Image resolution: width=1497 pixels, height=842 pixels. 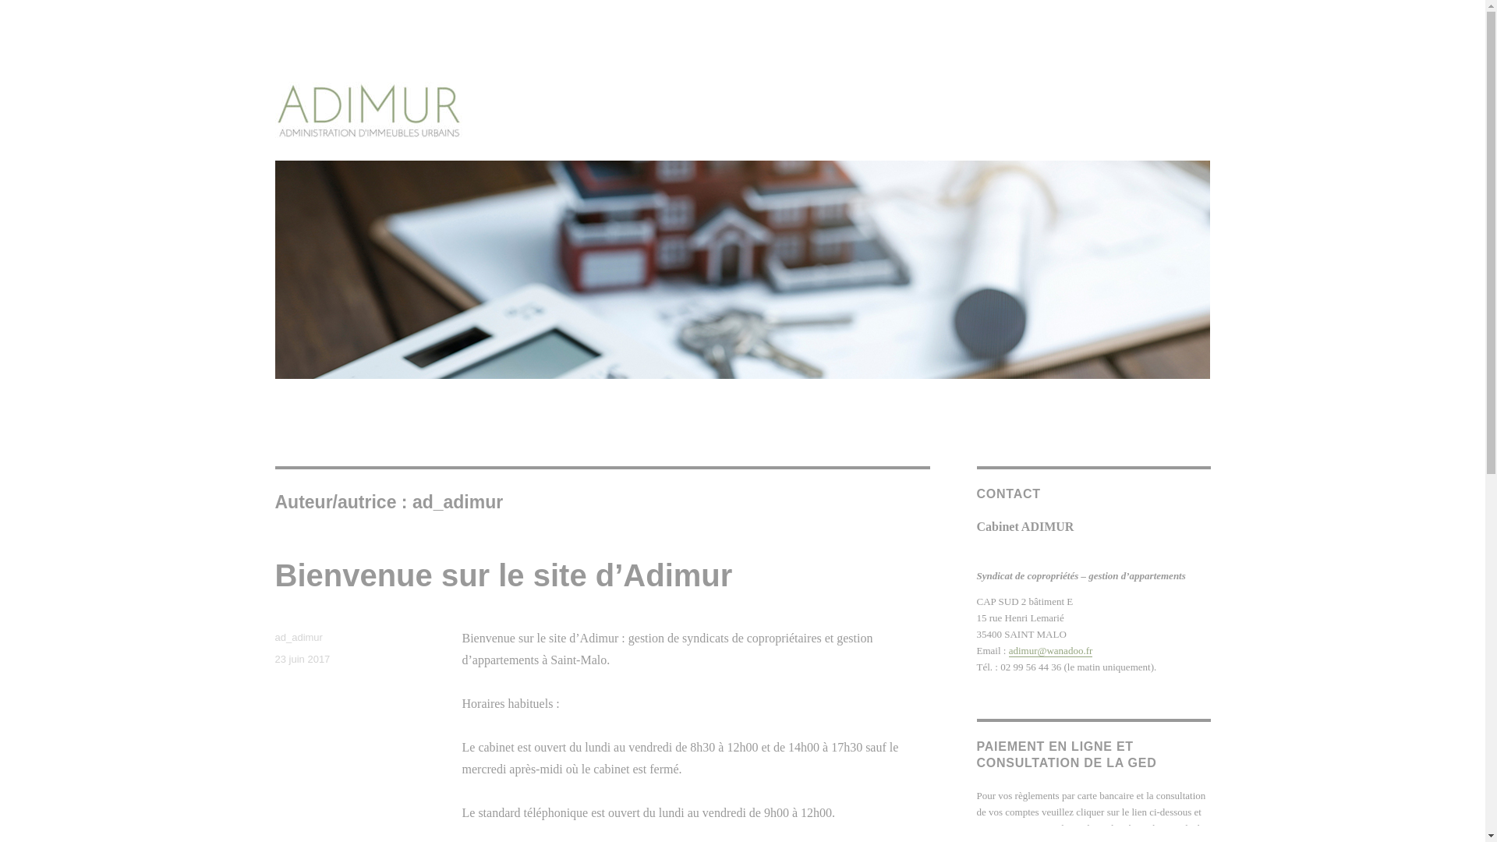 What do you see at coordinates (303, 660) in the screenshot?
I see `23 juin 2017` at bounding box center [303, 660].